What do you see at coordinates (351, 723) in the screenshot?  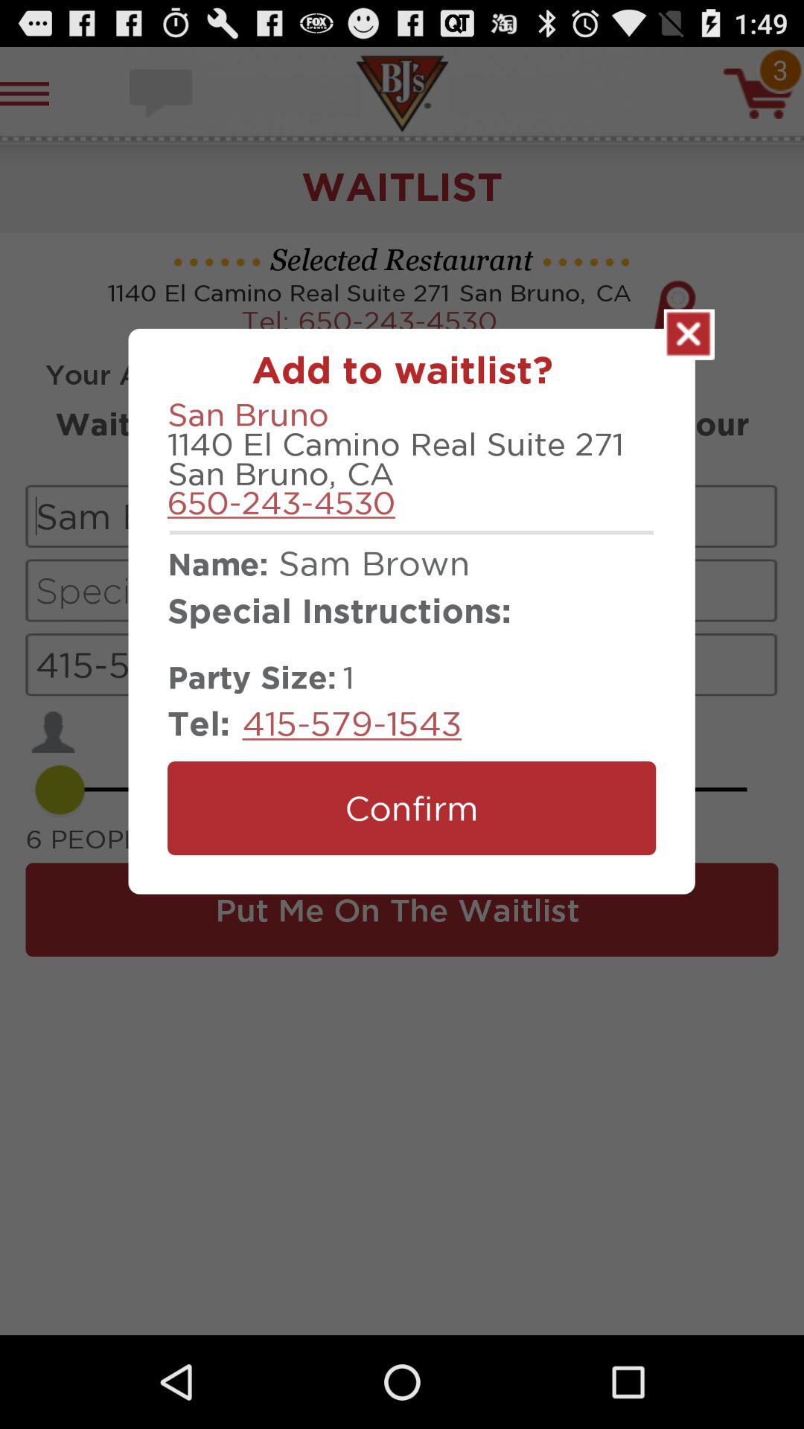 I see `tap the app next to the tel:  icon` at bounding box center [351, 723].